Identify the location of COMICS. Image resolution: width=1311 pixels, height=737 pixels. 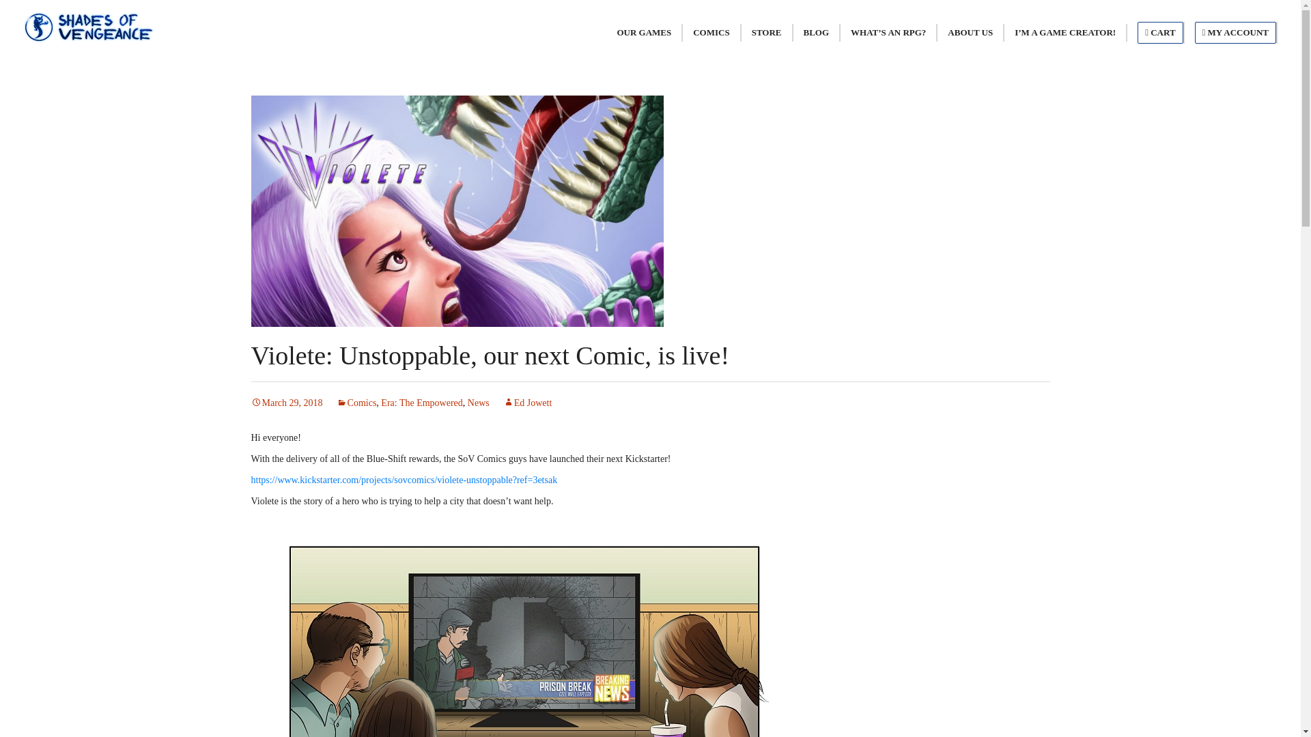
(711, 33).